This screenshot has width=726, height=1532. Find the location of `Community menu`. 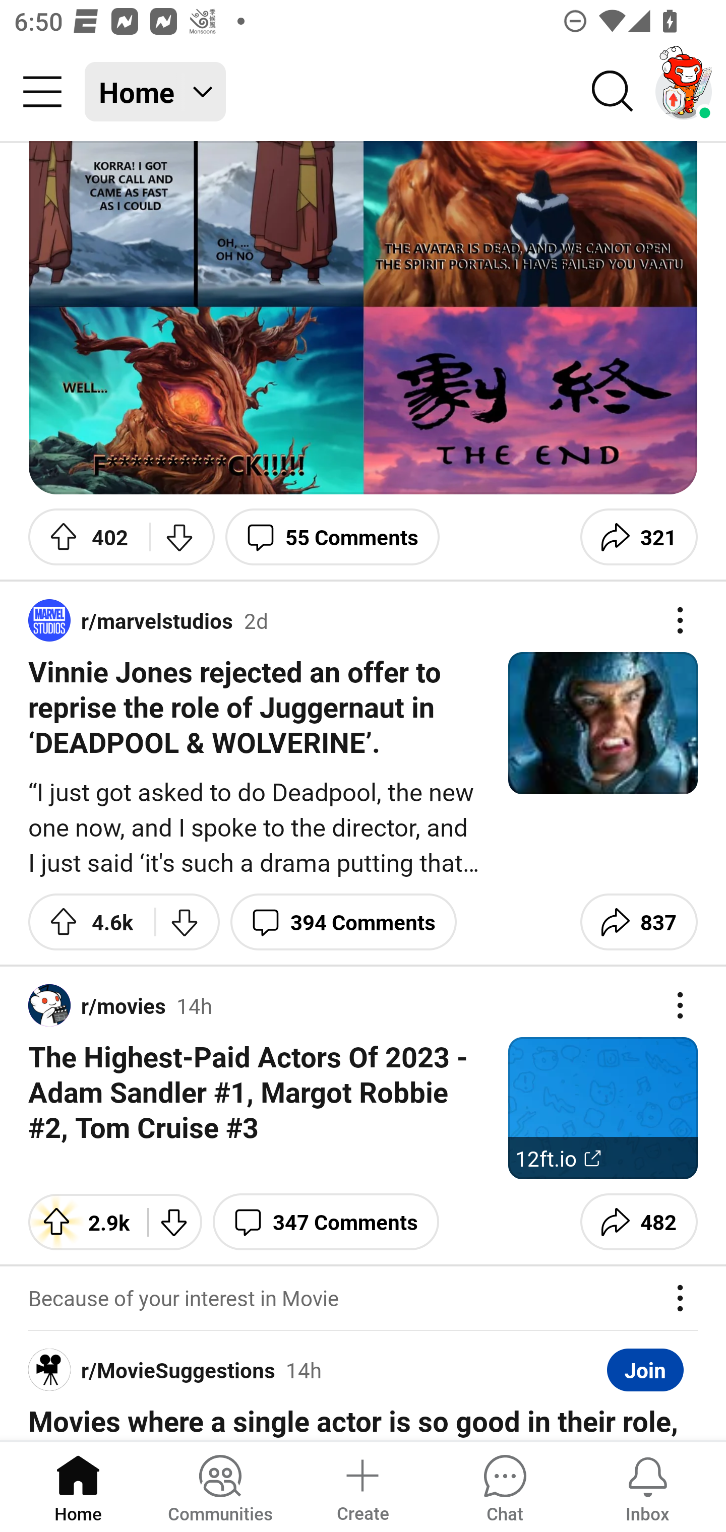

Community menu is located at coordinates (42, 92).